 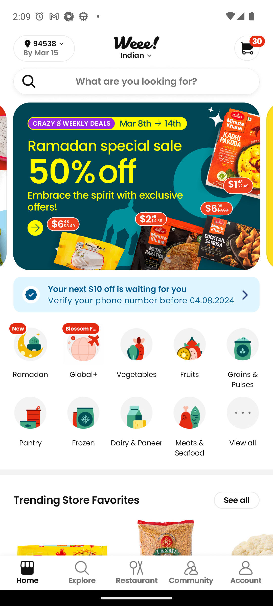 I want to click on Global+, so click(x=83, y=380).